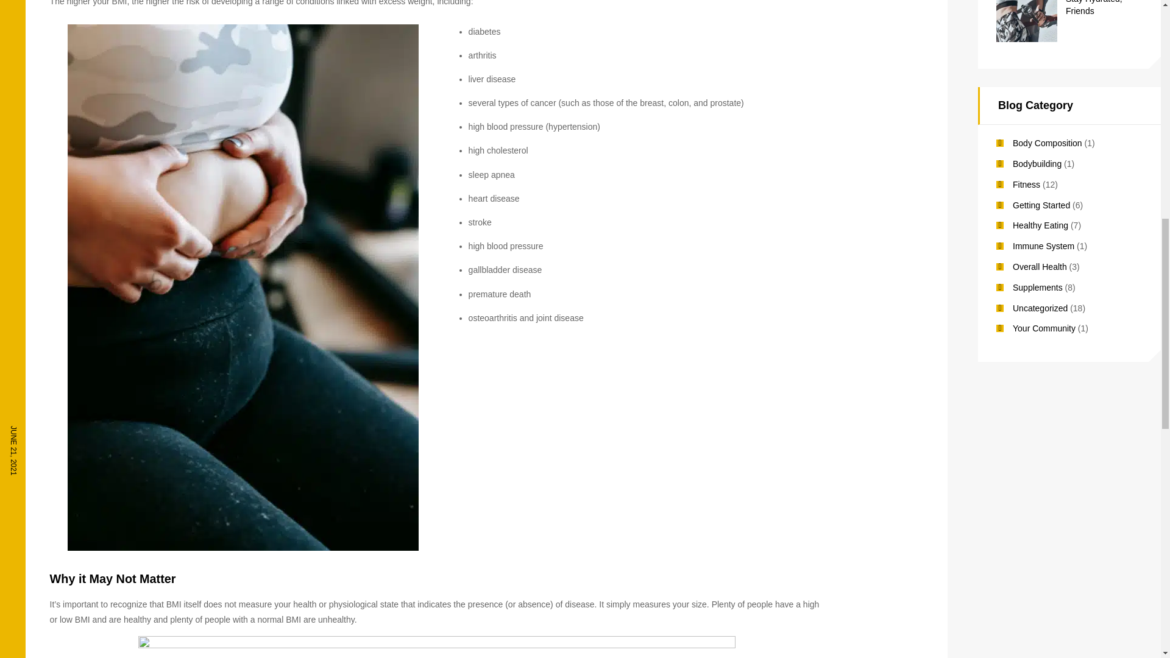 Image resolution: width=1170 pixels, height=658 pixels. What do you see at coordinates (1041, 205) in the screenshot?
I see `Getting Started` at bounding box center [1041, 205].